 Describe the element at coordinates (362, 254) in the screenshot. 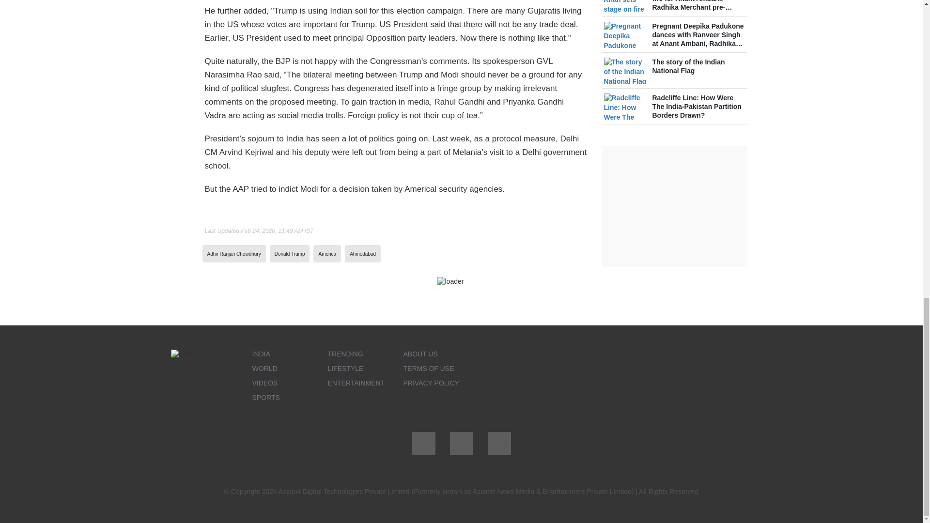

I see `Ahmedabad` at that location.